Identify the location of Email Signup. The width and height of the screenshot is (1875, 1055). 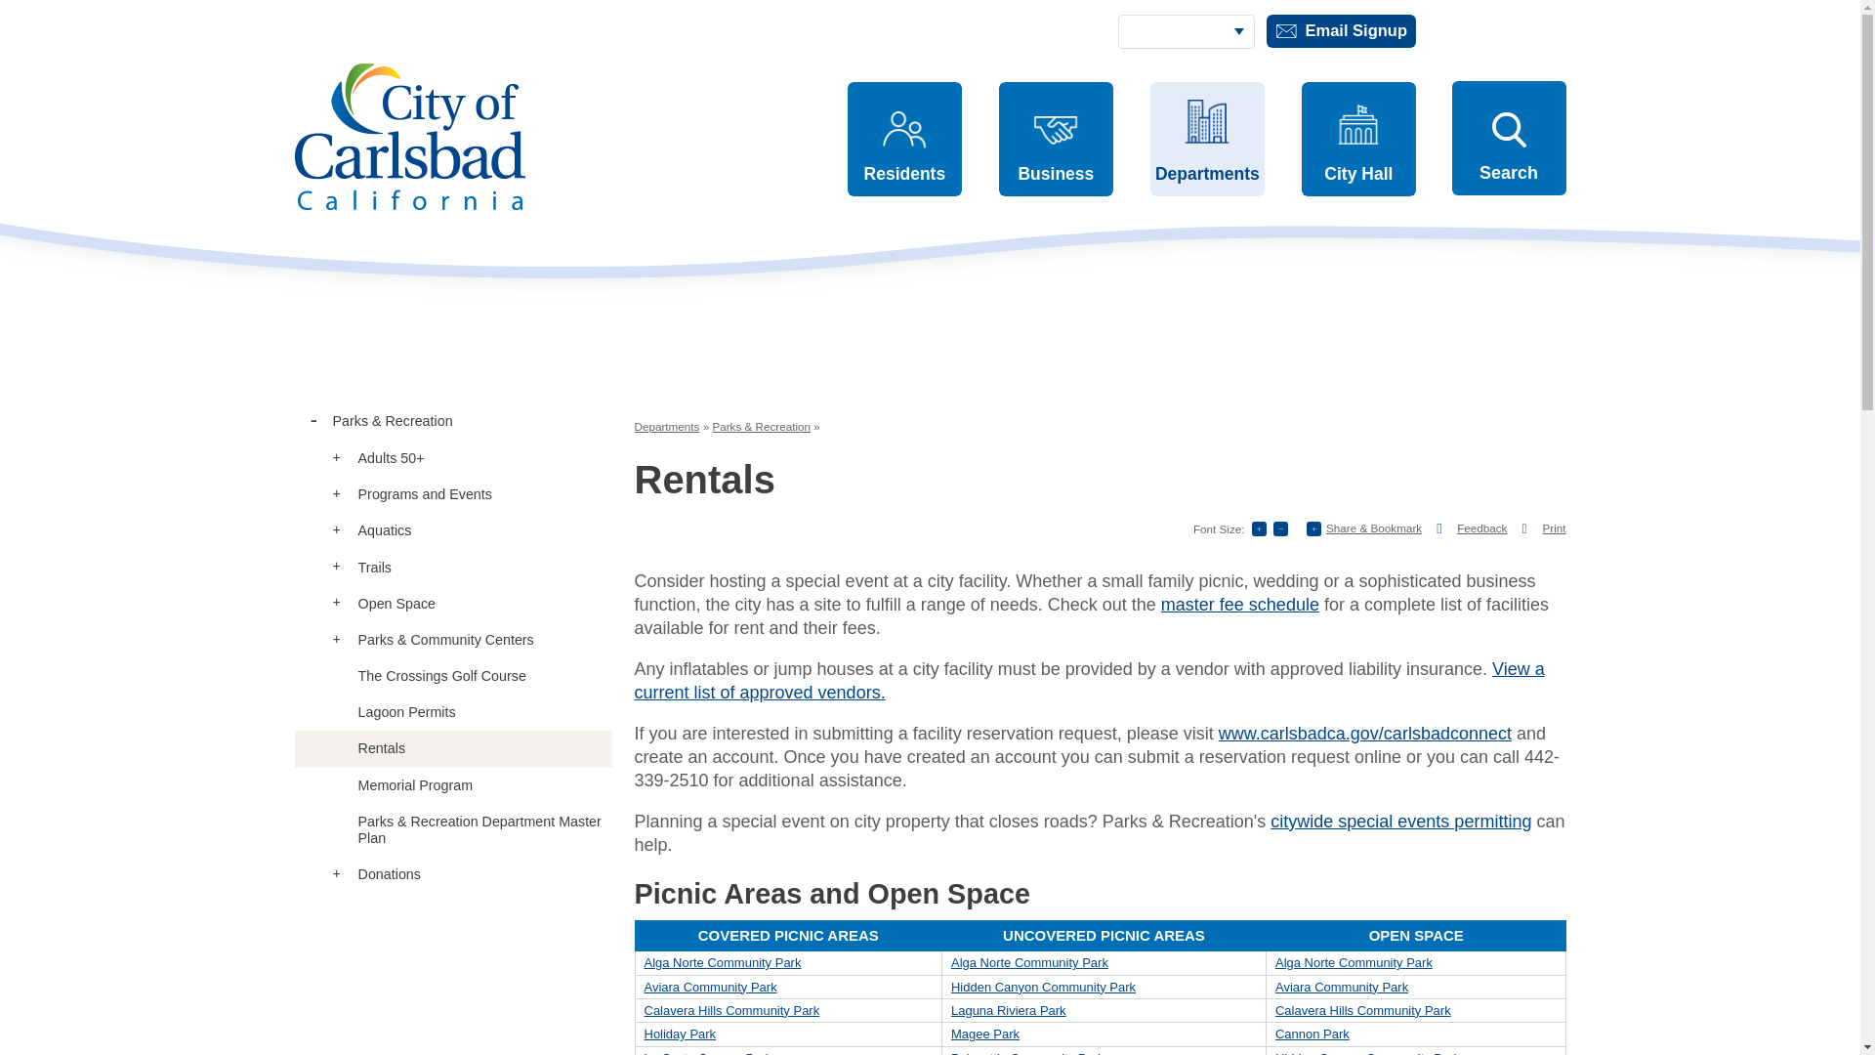
(1340, 31).